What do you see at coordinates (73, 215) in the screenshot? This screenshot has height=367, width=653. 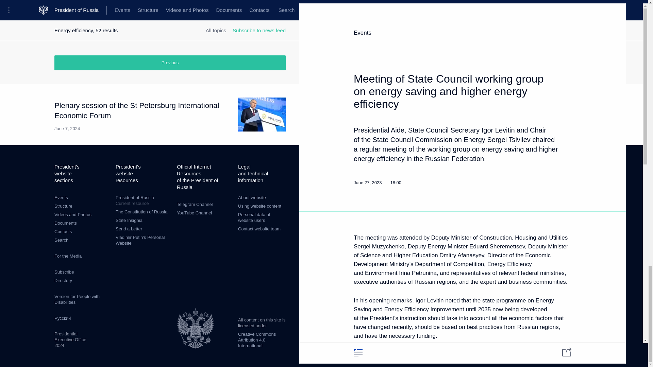 I see `Videos and Photos` at bounding box center [73, 215].